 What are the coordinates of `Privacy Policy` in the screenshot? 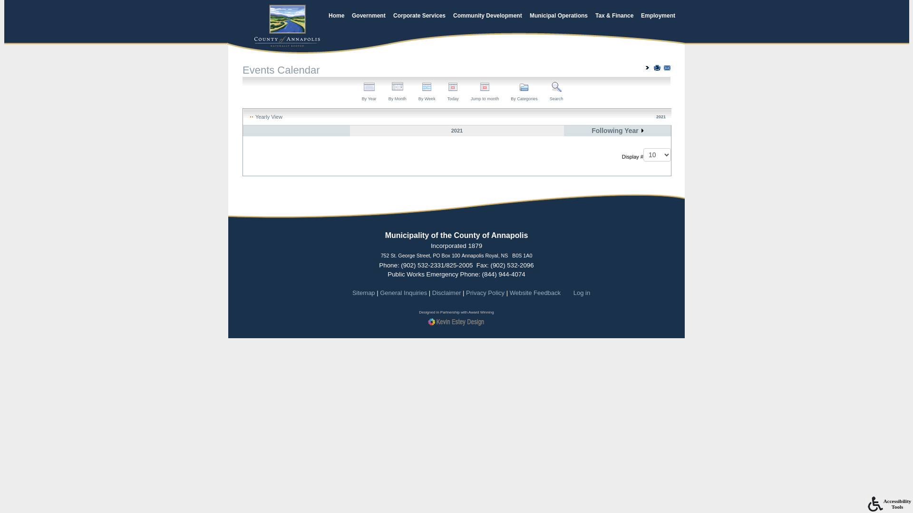 It's located at (485, 293).